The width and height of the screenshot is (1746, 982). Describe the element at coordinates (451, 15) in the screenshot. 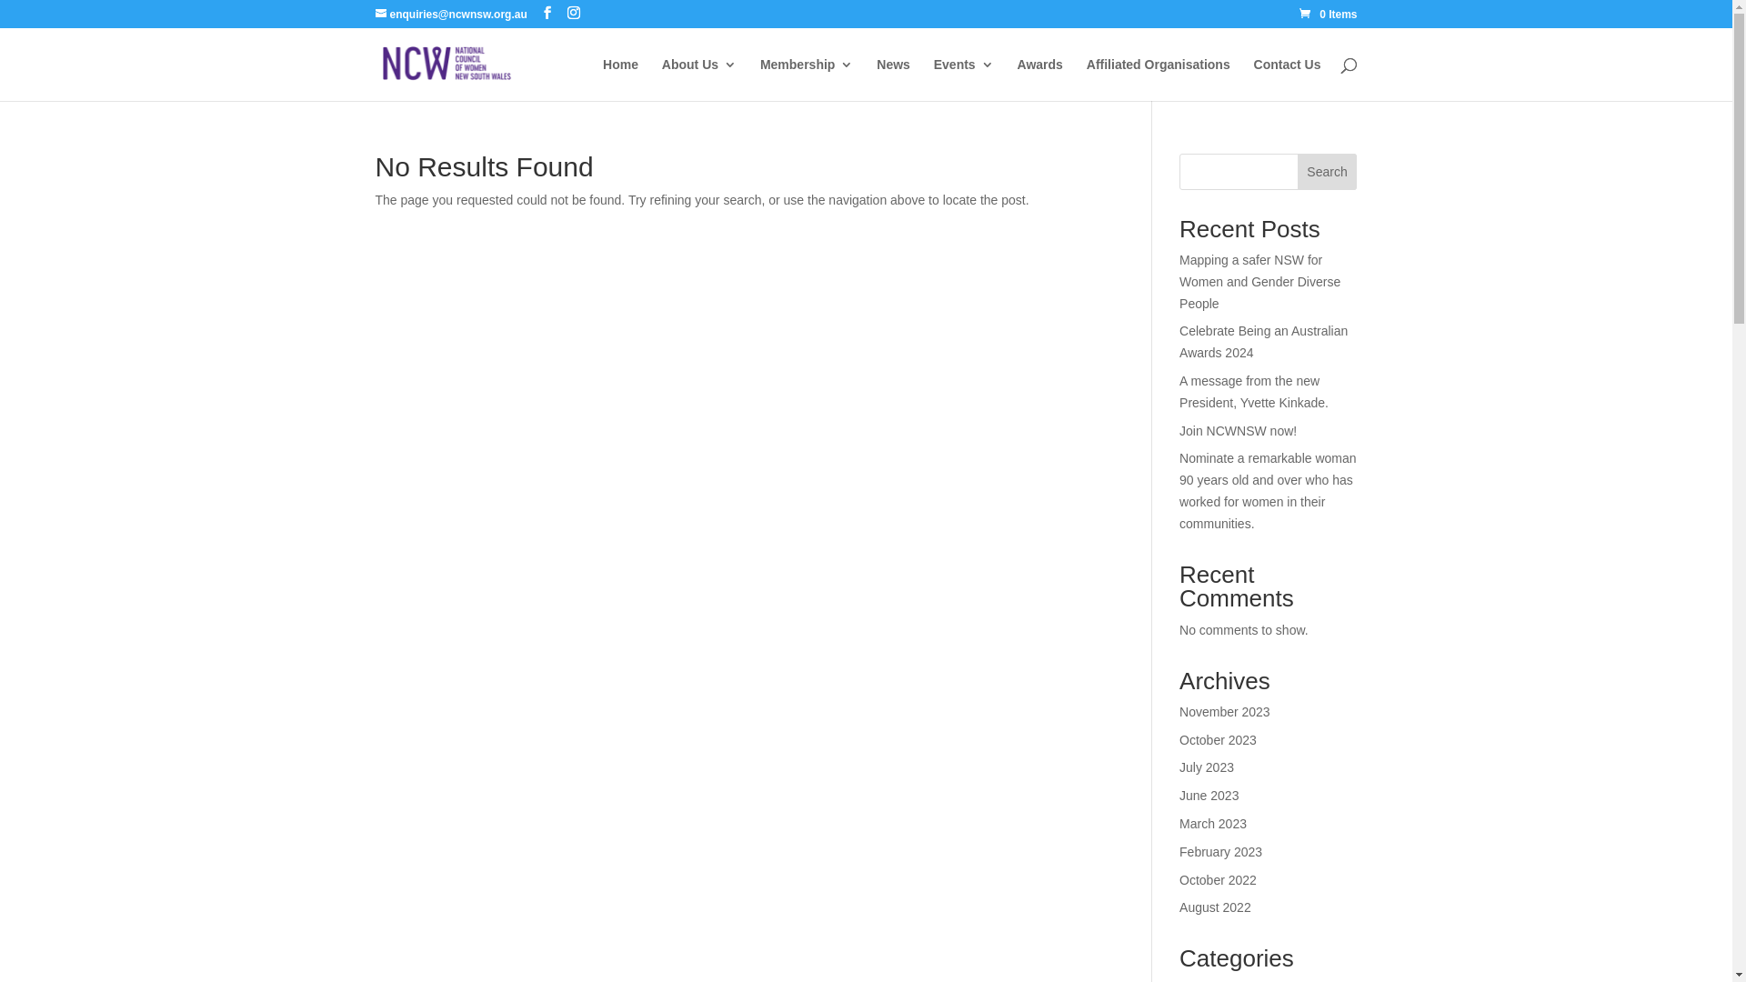

I see `enquiries@ncwnsw.org.au` at that location.